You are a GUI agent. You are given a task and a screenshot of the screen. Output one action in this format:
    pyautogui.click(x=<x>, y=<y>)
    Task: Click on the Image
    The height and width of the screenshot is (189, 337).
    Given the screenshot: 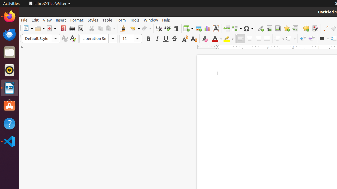 What is the action you would take?
    pyautogui.click(x=199, y=28)
    